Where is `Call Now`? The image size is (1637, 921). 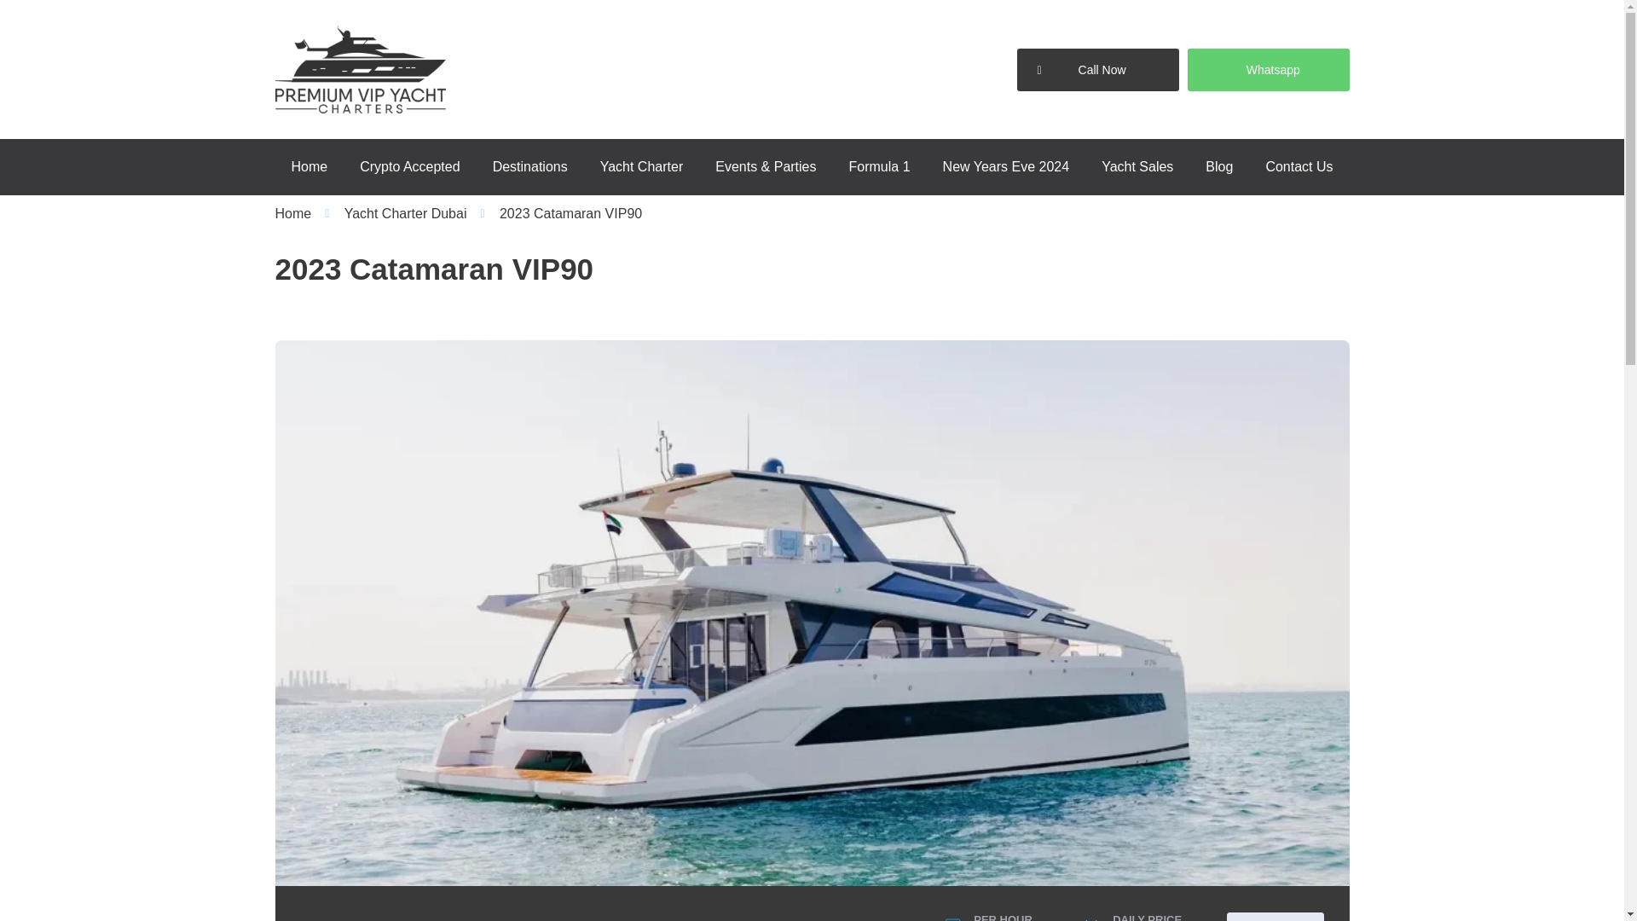
Call Now is located at coordinates (1097, 70).